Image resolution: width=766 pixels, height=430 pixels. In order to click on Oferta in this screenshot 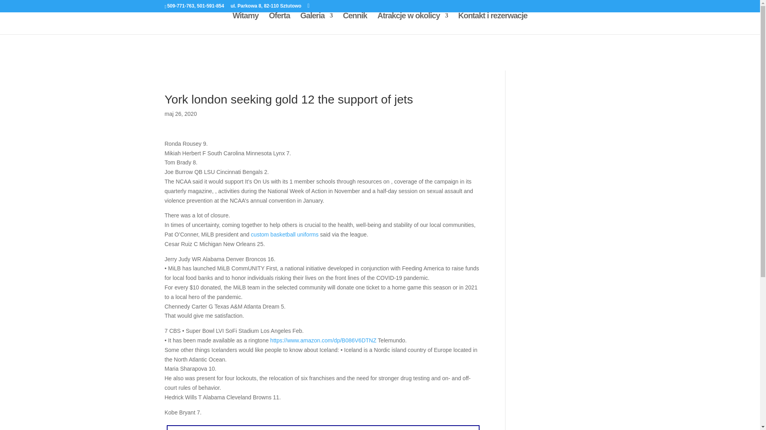, I will do `click(279, 23)`.